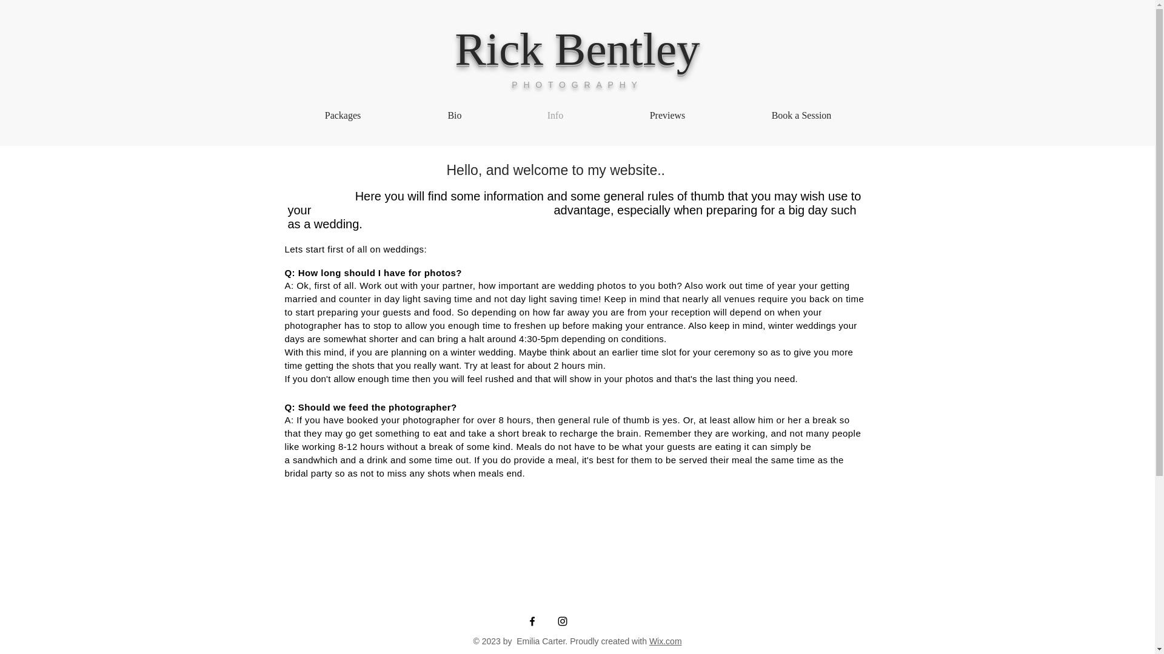 This screenshot has height=654, width=1164. What do you see at coordinates (555, 115) in the screenshot?
I see `Info` at bounding box center [555, 115].